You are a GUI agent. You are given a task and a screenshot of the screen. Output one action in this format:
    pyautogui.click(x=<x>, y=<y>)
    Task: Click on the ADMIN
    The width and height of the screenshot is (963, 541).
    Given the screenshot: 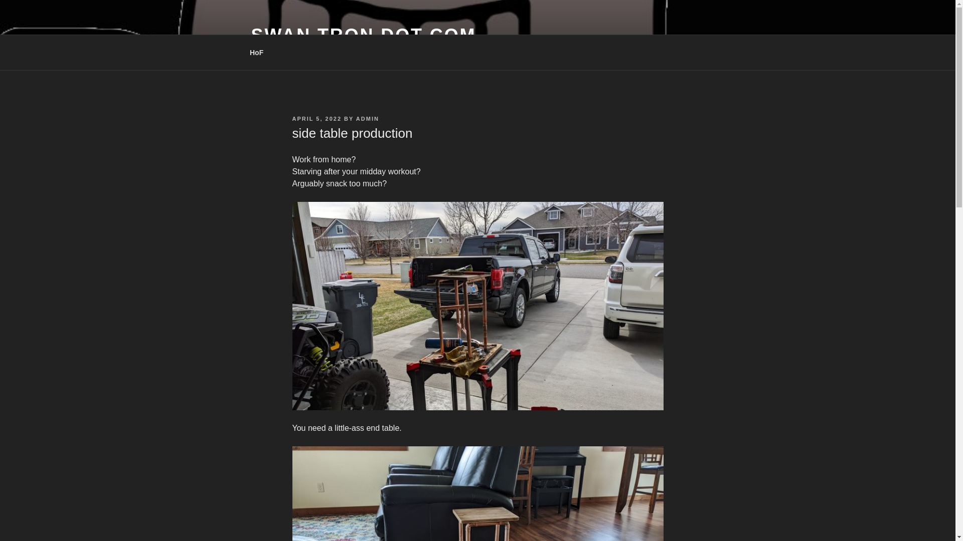 What is the action you would take?
    pyautogui.click(x=368, y=119)
    